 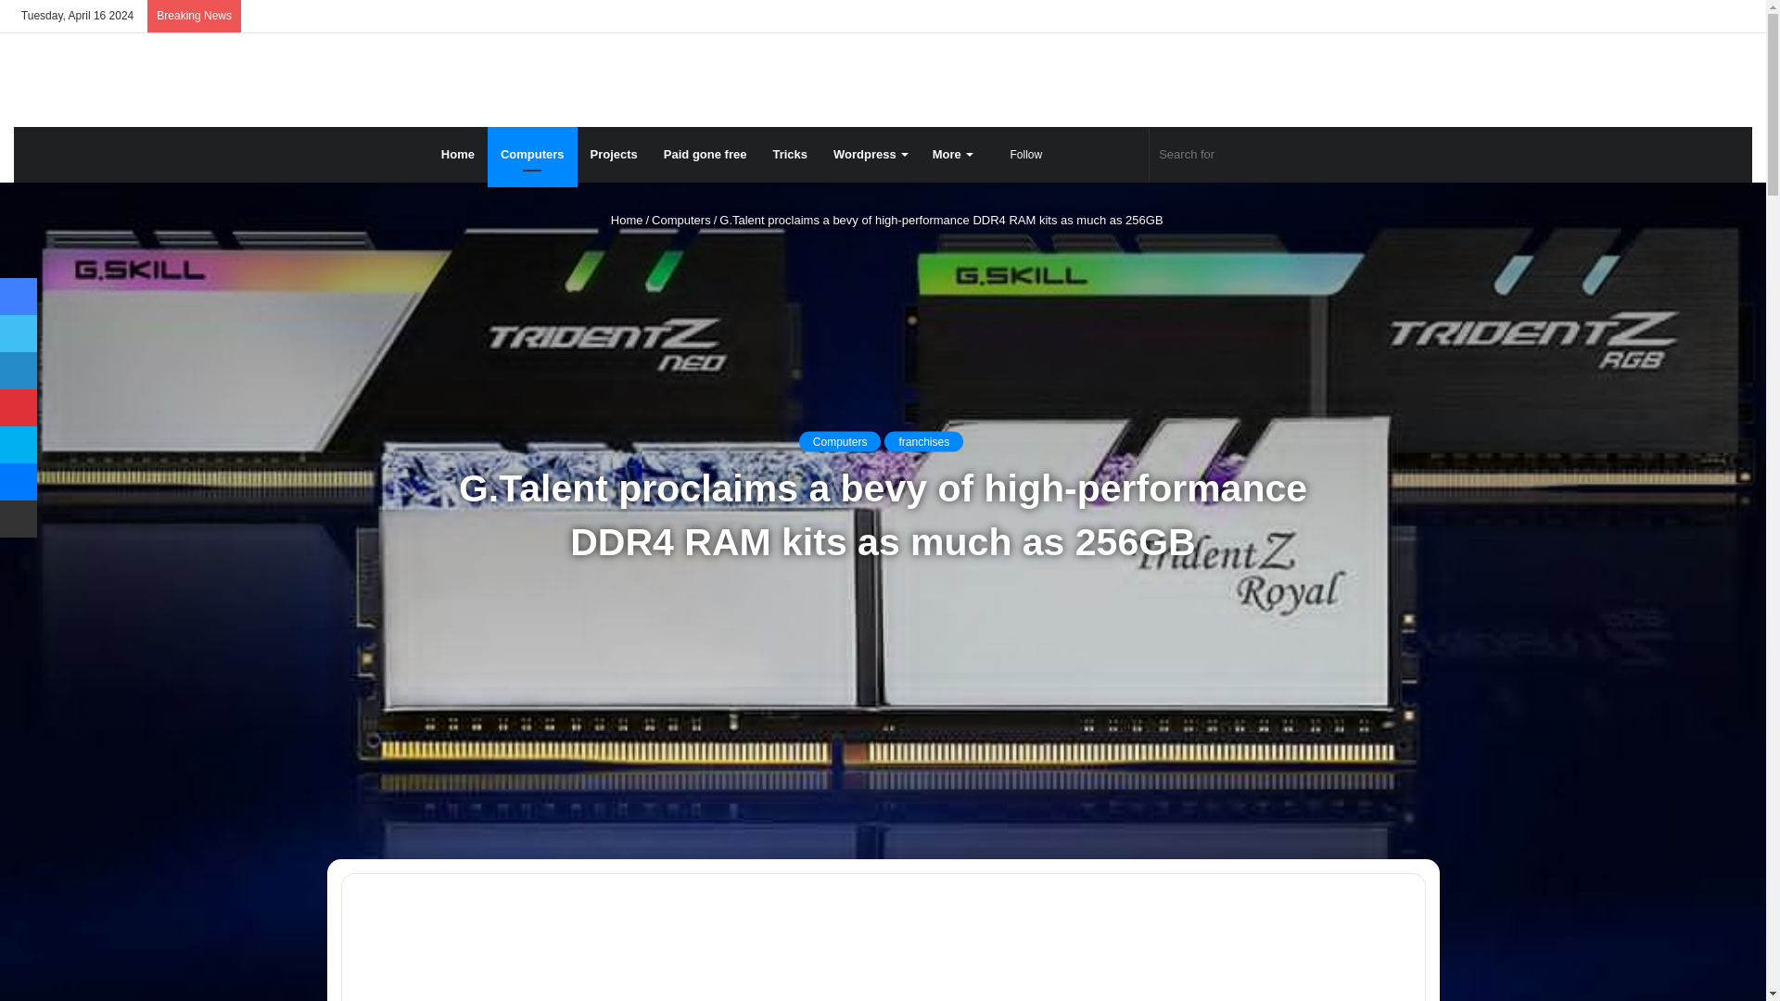 I want to click on Computers, so click(x=532, y=154).